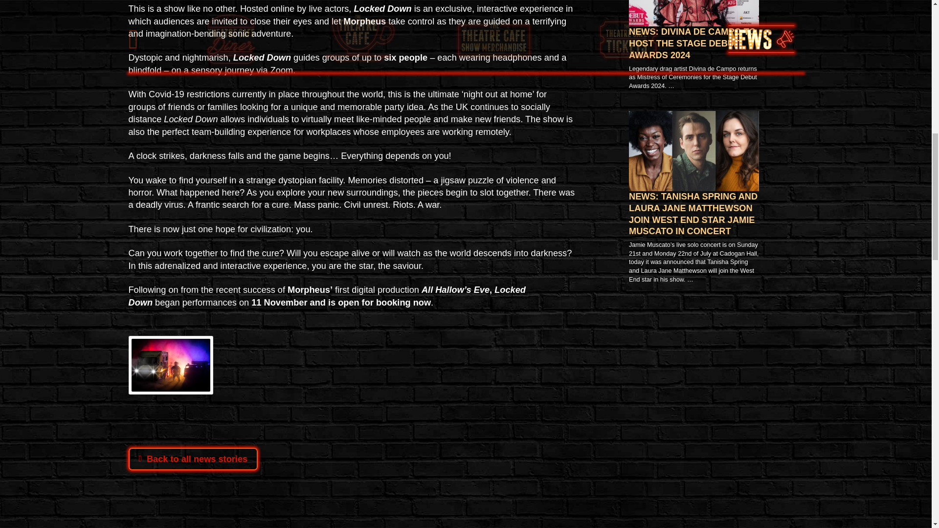 Image resolution: width=939 pixels, height=528 pixels. Describe the element at coordinates (193, 459) in the screenshot. I see `Back to all news stories` at that location.